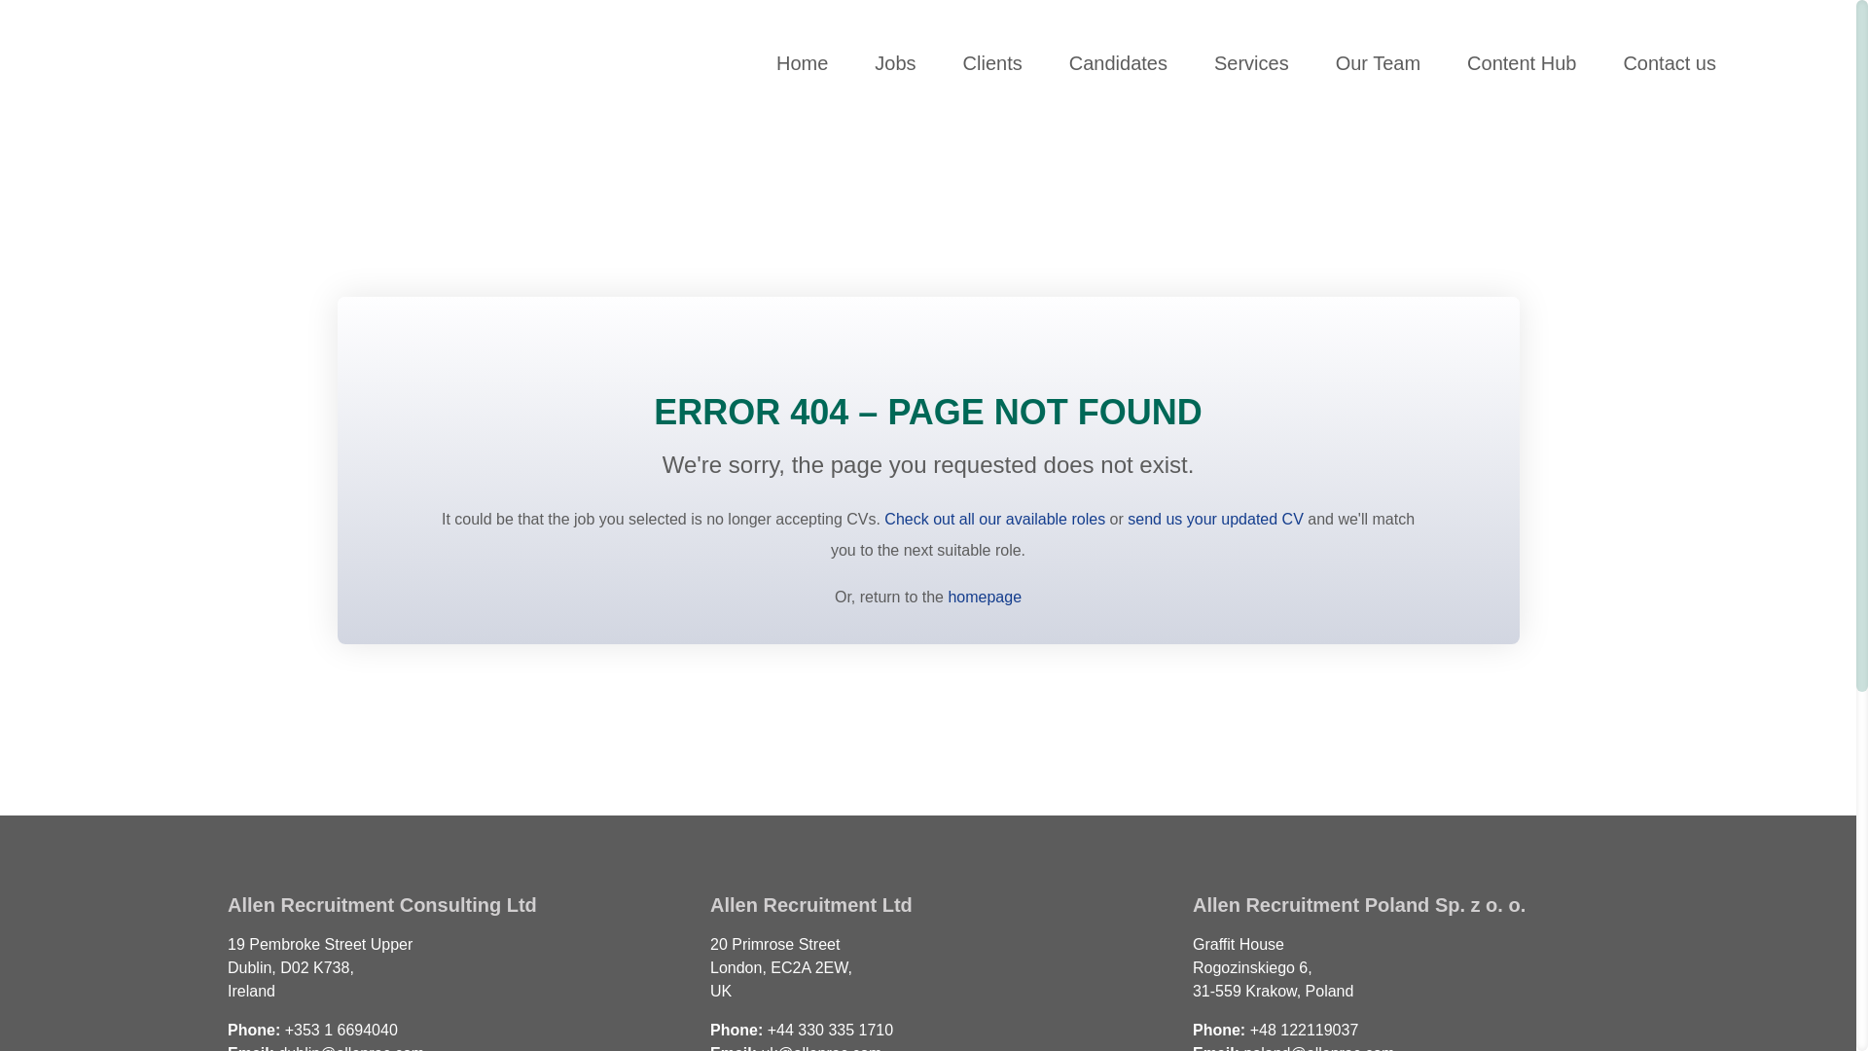  I want to click on Candidates, so click(1118, 62).